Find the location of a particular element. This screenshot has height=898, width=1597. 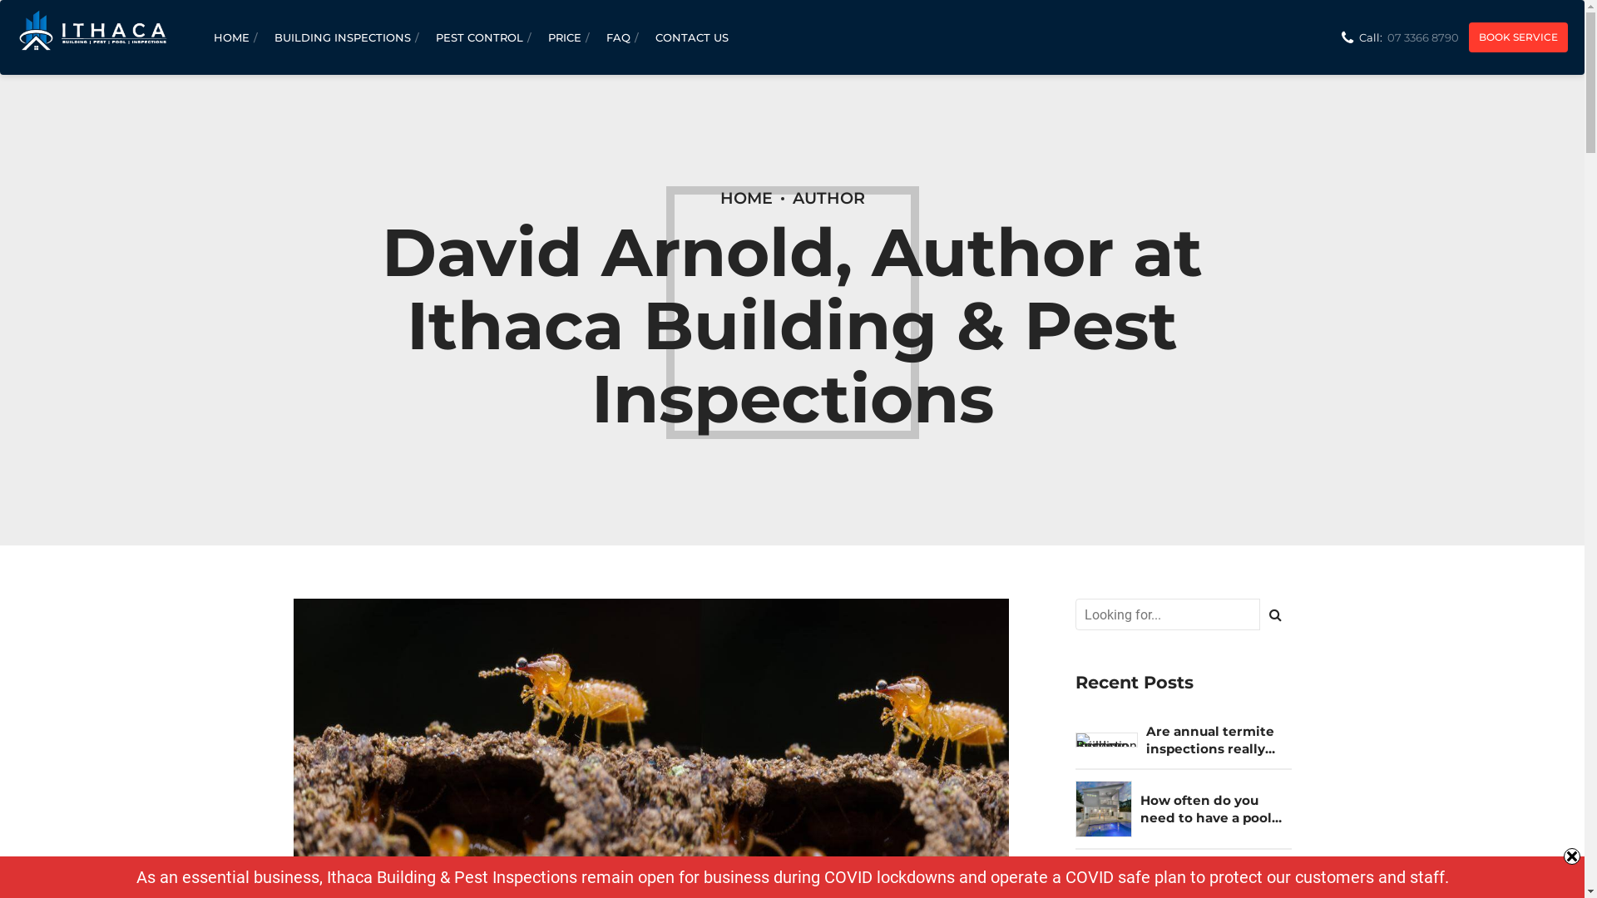

FAQ is located at coordinates (619, 37).